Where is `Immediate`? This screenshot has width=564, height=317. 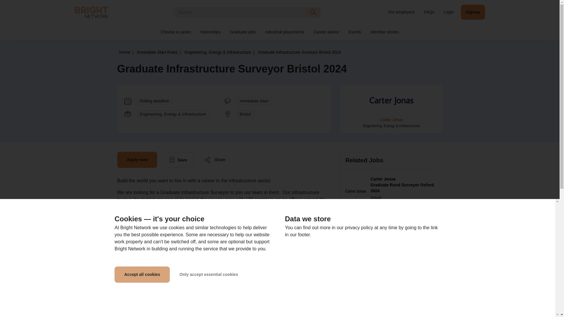 Immediate is located at coordinates (157, 52).